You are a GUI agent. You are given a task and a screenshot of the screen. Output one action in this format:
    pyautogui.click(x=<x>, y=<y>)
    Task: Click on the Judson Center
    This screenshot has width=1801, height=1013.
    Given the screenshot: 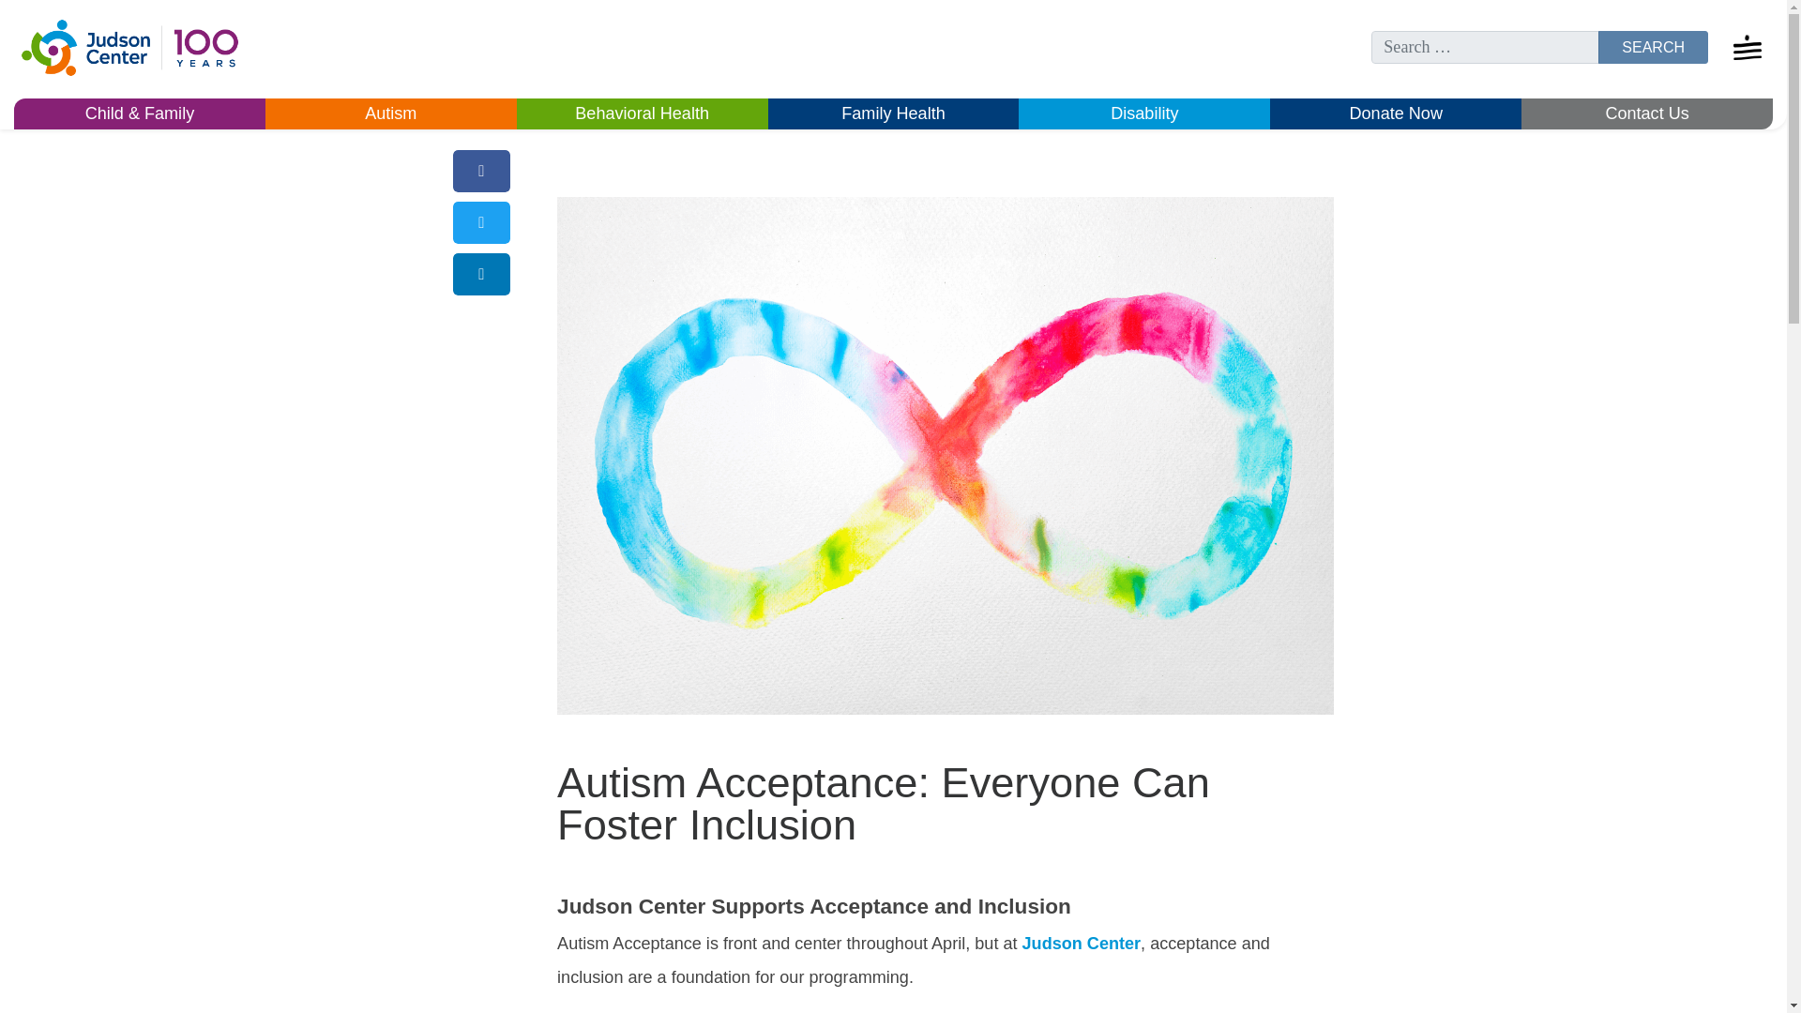 What is the action you would take?
    pyautogui.click(x=1082, y=944)
    